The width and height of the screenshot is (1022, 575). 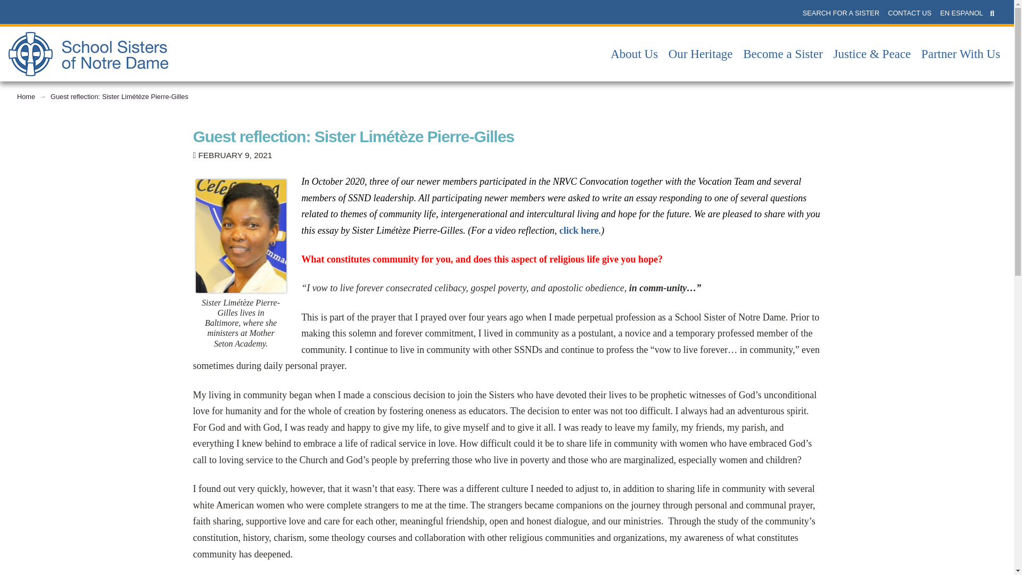 What do you see at coordinates (119, 97) in the screenshot?
I see `You Are Here` at bounding box center [119, 97].